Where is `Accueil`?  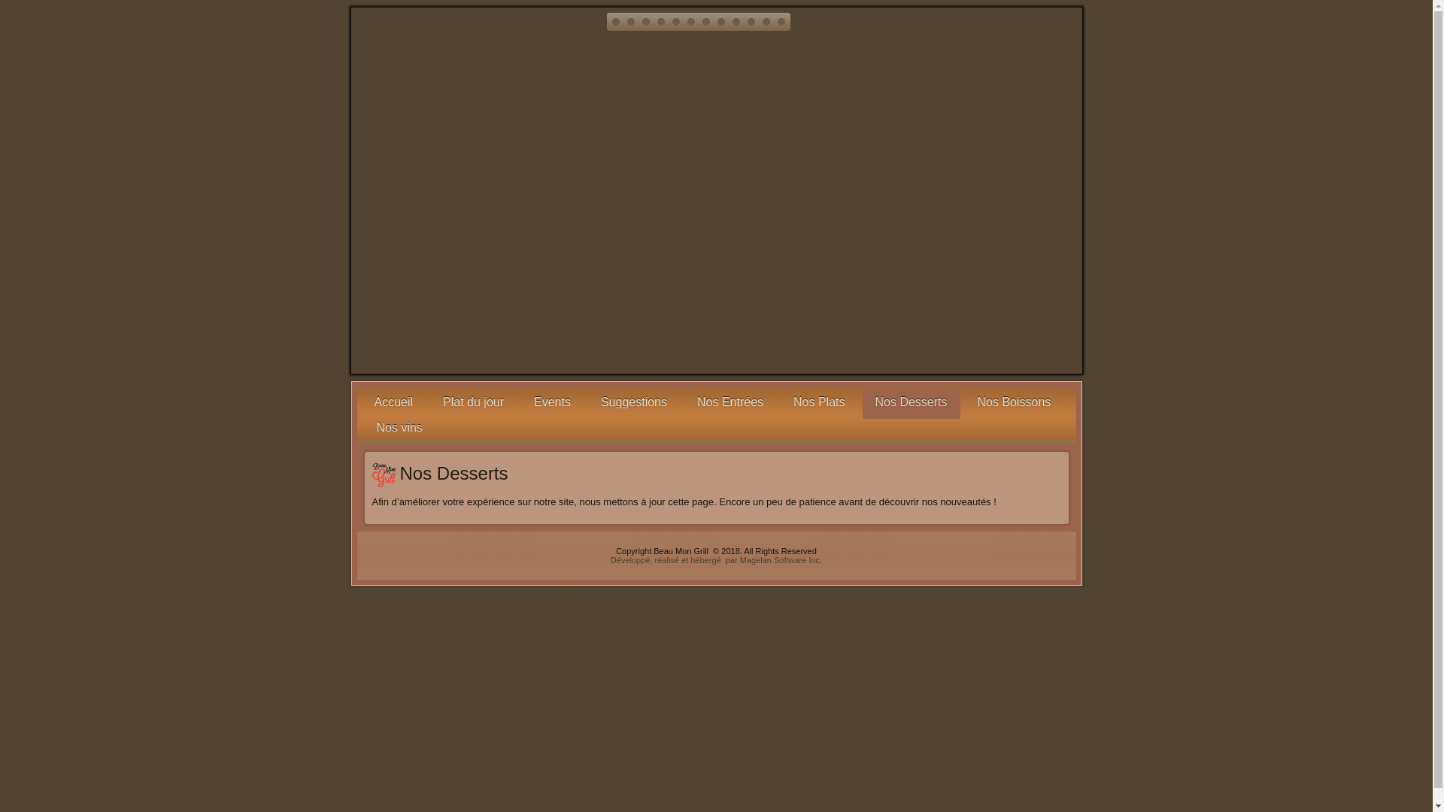 Accueil is located at coordinates (393, 402).